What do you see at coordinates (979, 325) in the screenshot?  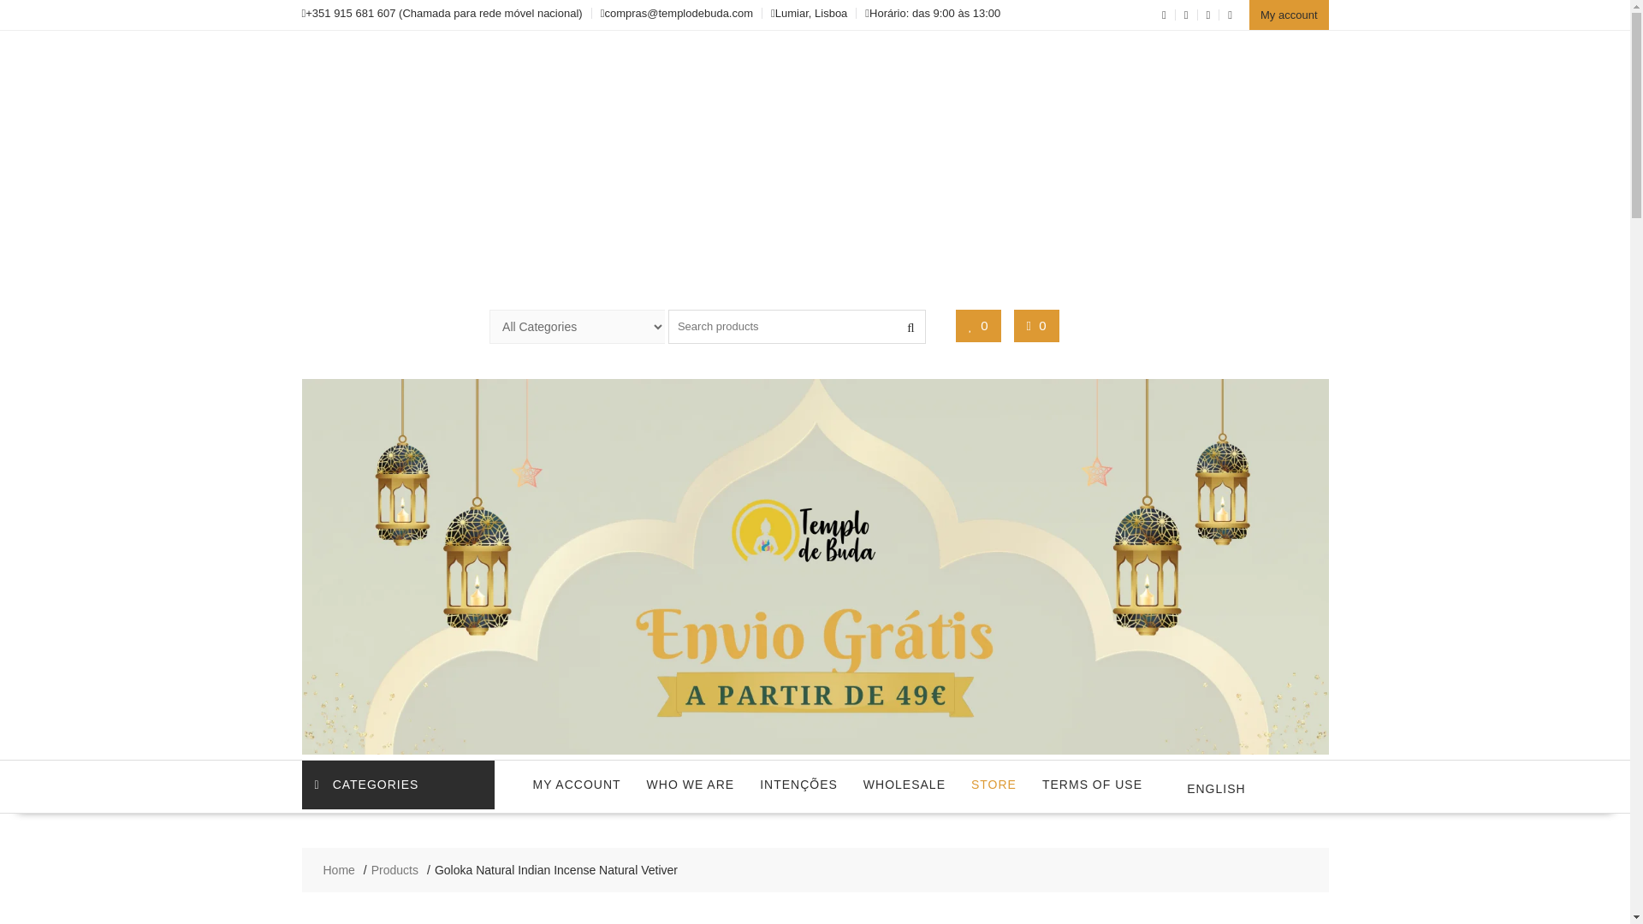 I see `0` at bounding box center [979, 325].